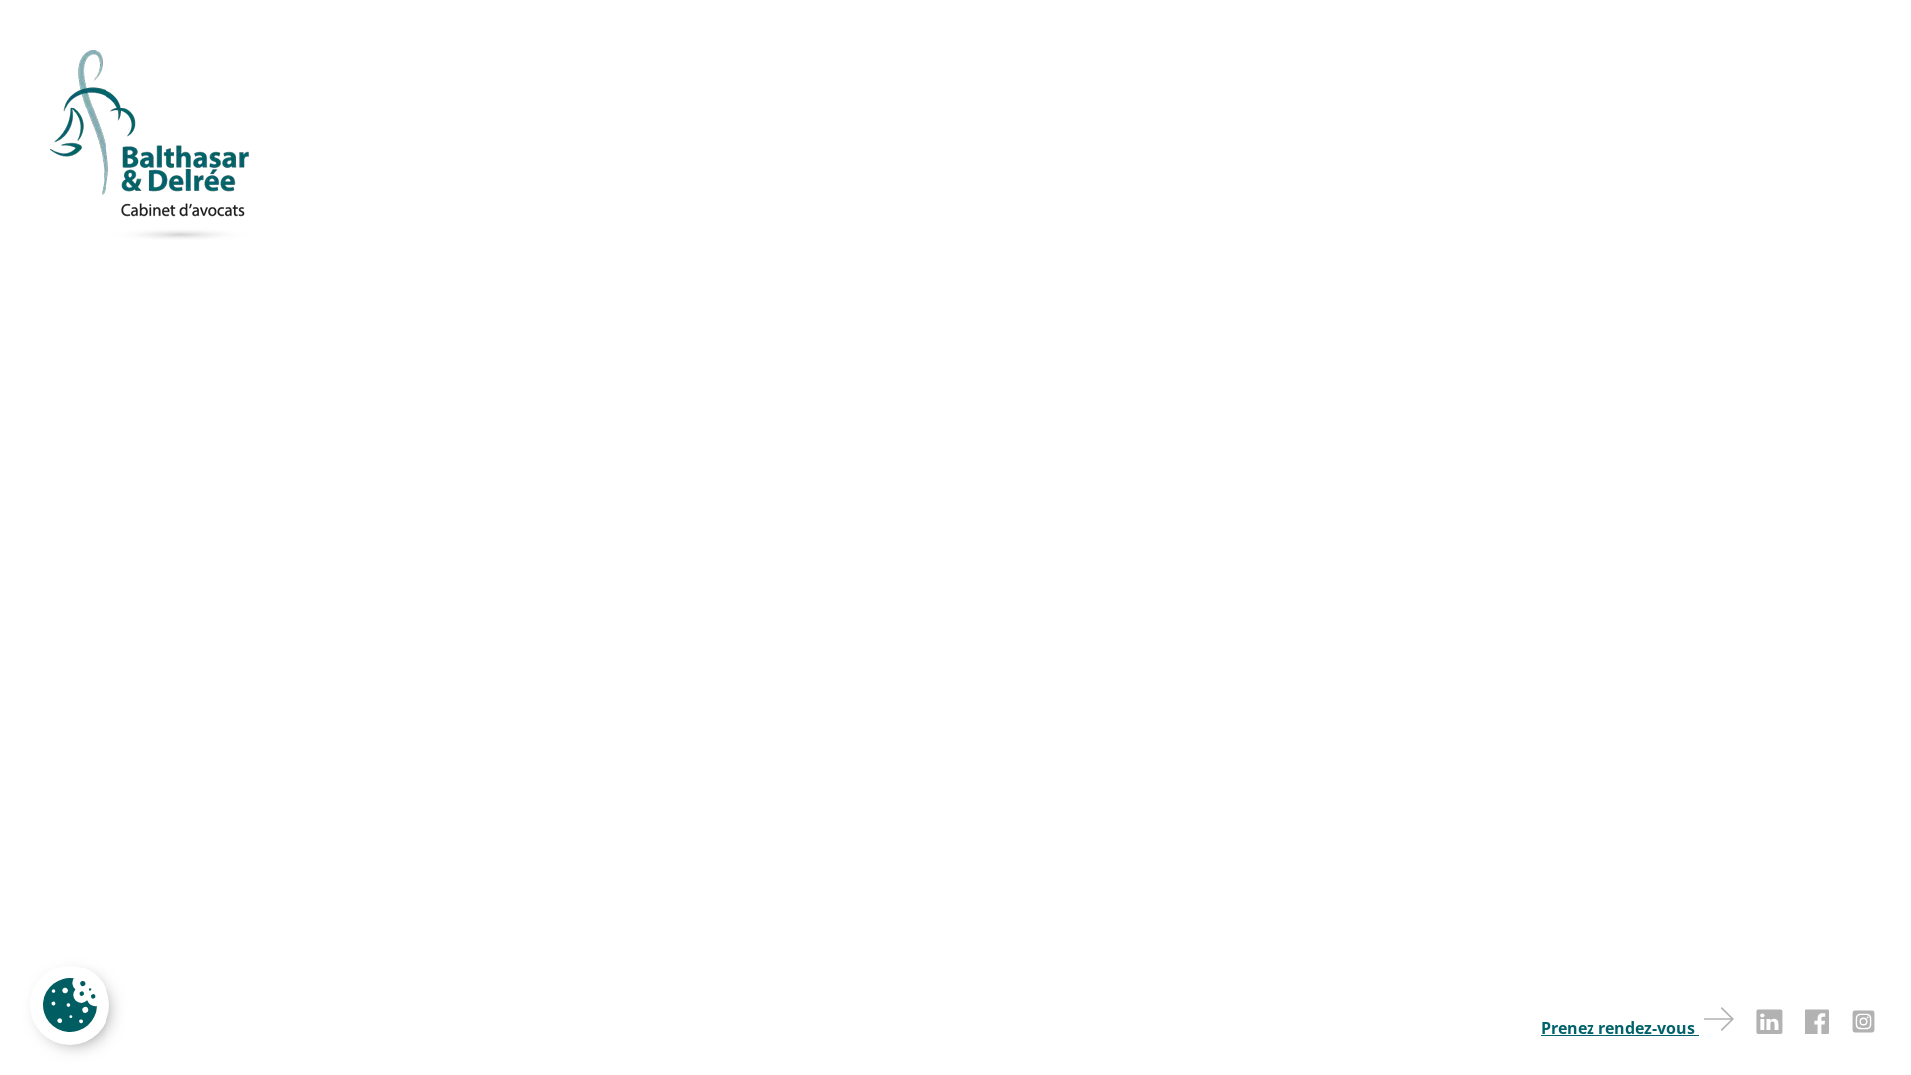  Describe the element at coordinates (1807, 1025) in the screenshot. I see `Facebook` at that location.